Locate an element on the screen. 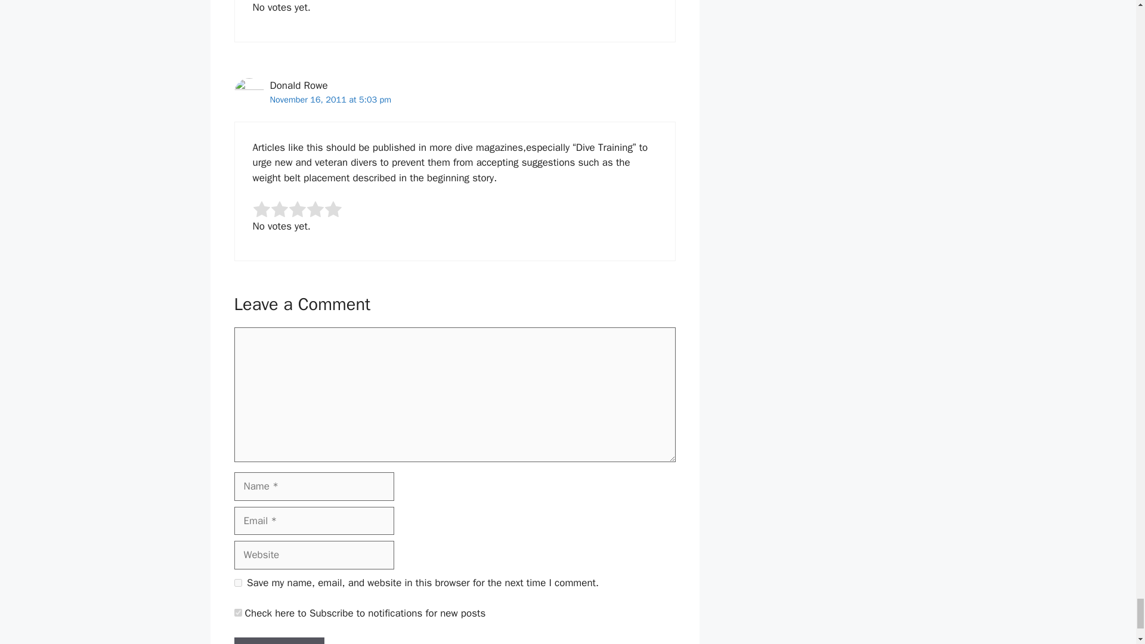  1 is located at coordinates (237, 612).